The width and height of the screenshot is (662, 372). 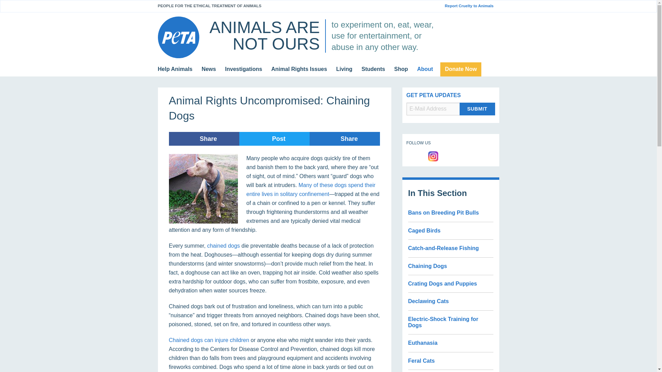 What do you see at coordinates (477, 109) in the screenshot?
I see `Submit` at bounding box center [477, 109].